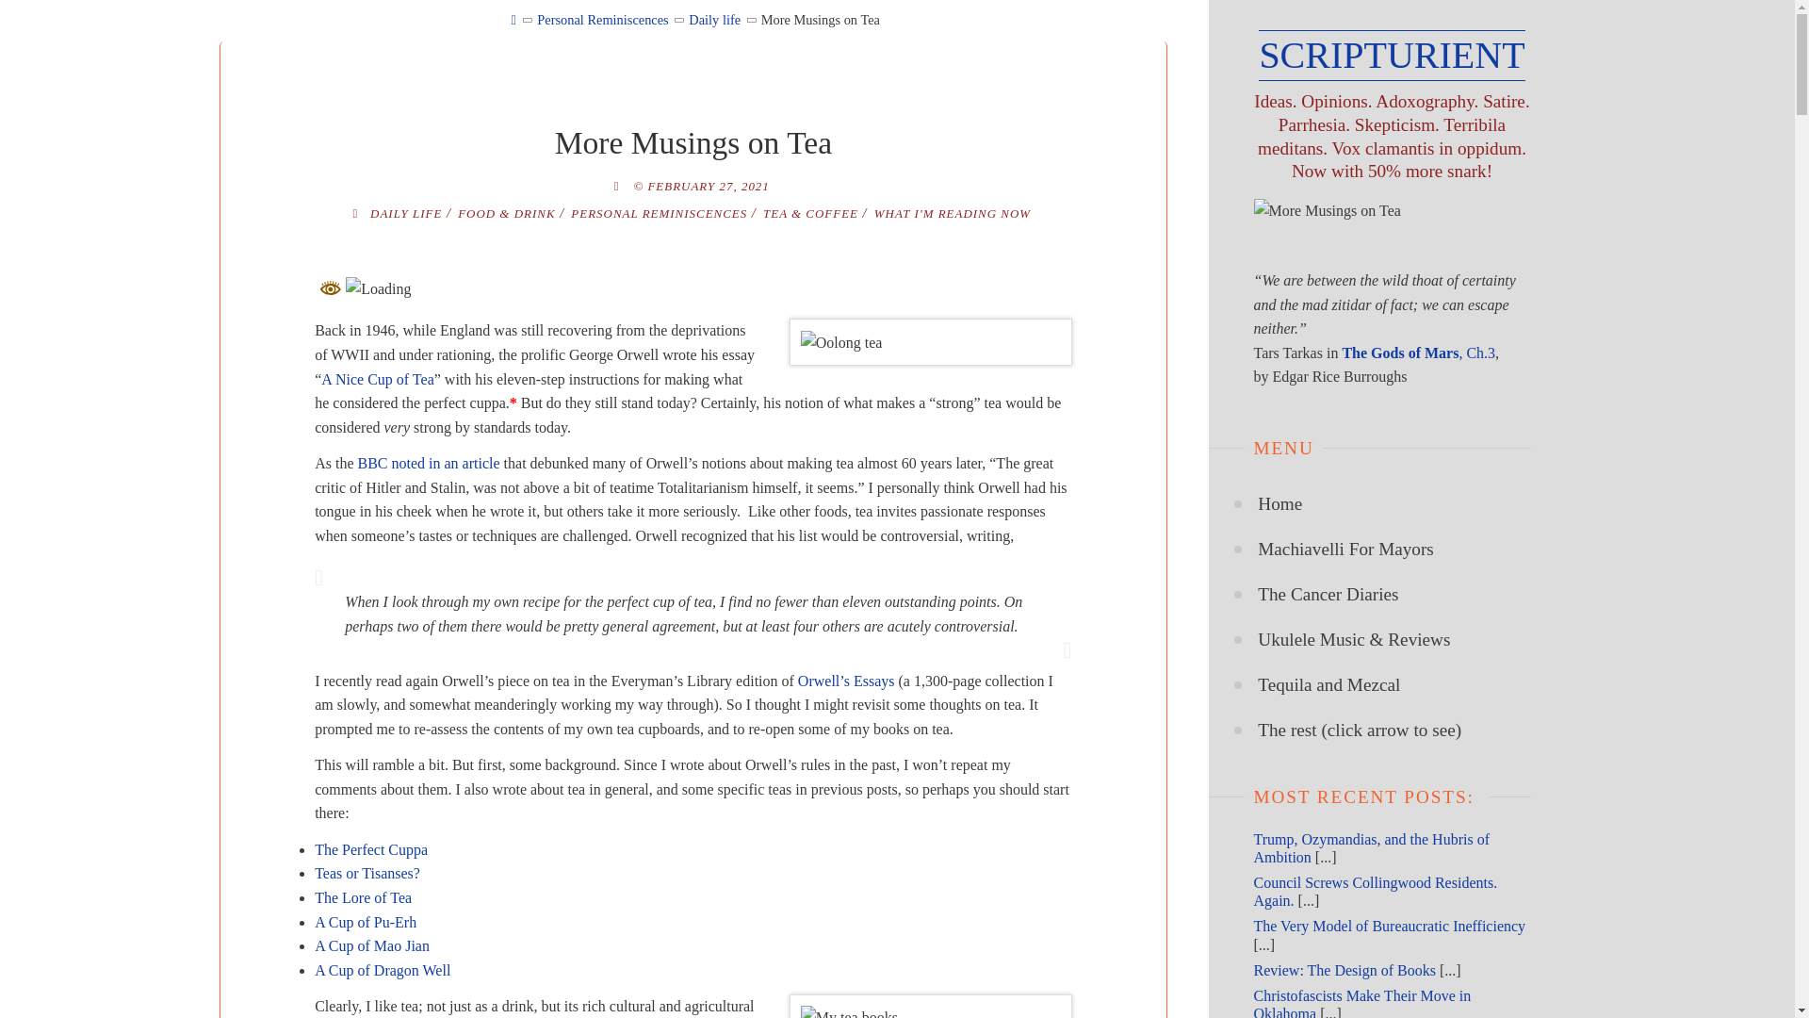 Image resolution: width=1809 pixels, height=1018 pixels. I want to click on Home, so click(1279, 503).